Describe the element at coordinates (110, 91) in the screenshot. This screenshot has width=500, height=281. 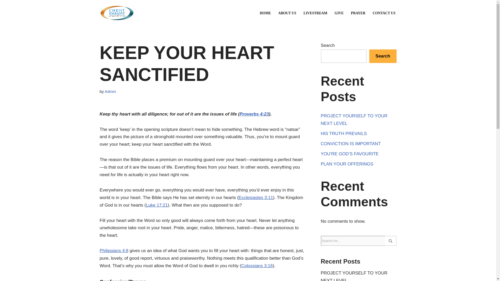
I see `Posts by Admin` at that location.